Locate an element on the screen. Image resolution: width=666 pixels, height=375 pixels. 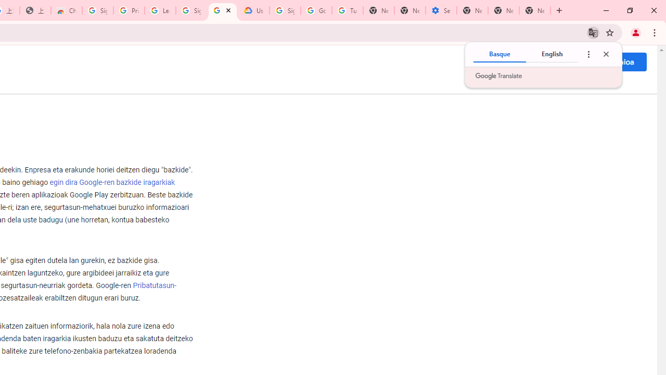
Settings - Addresses and more is located at coordinates (441, 10).